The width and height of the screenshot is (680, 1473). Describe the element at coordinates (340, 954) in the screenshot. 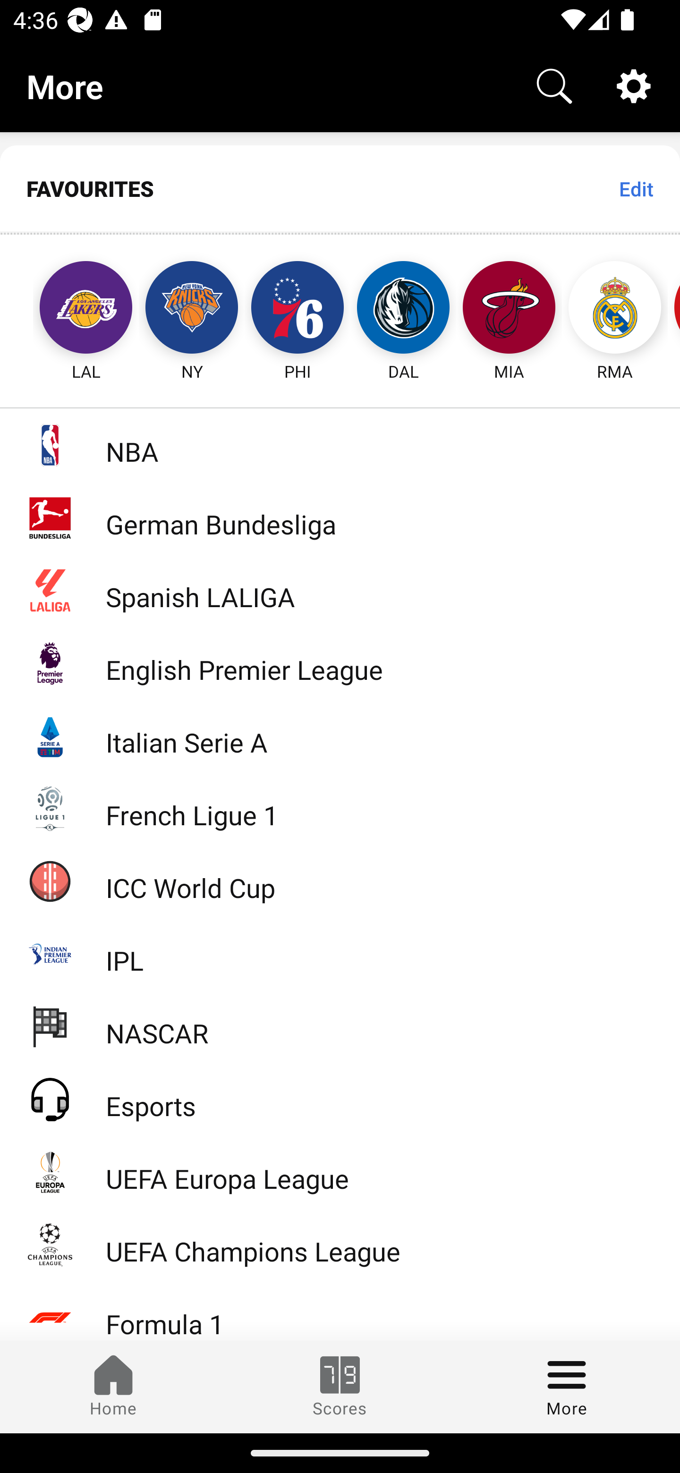

I see `IPL` at that location.